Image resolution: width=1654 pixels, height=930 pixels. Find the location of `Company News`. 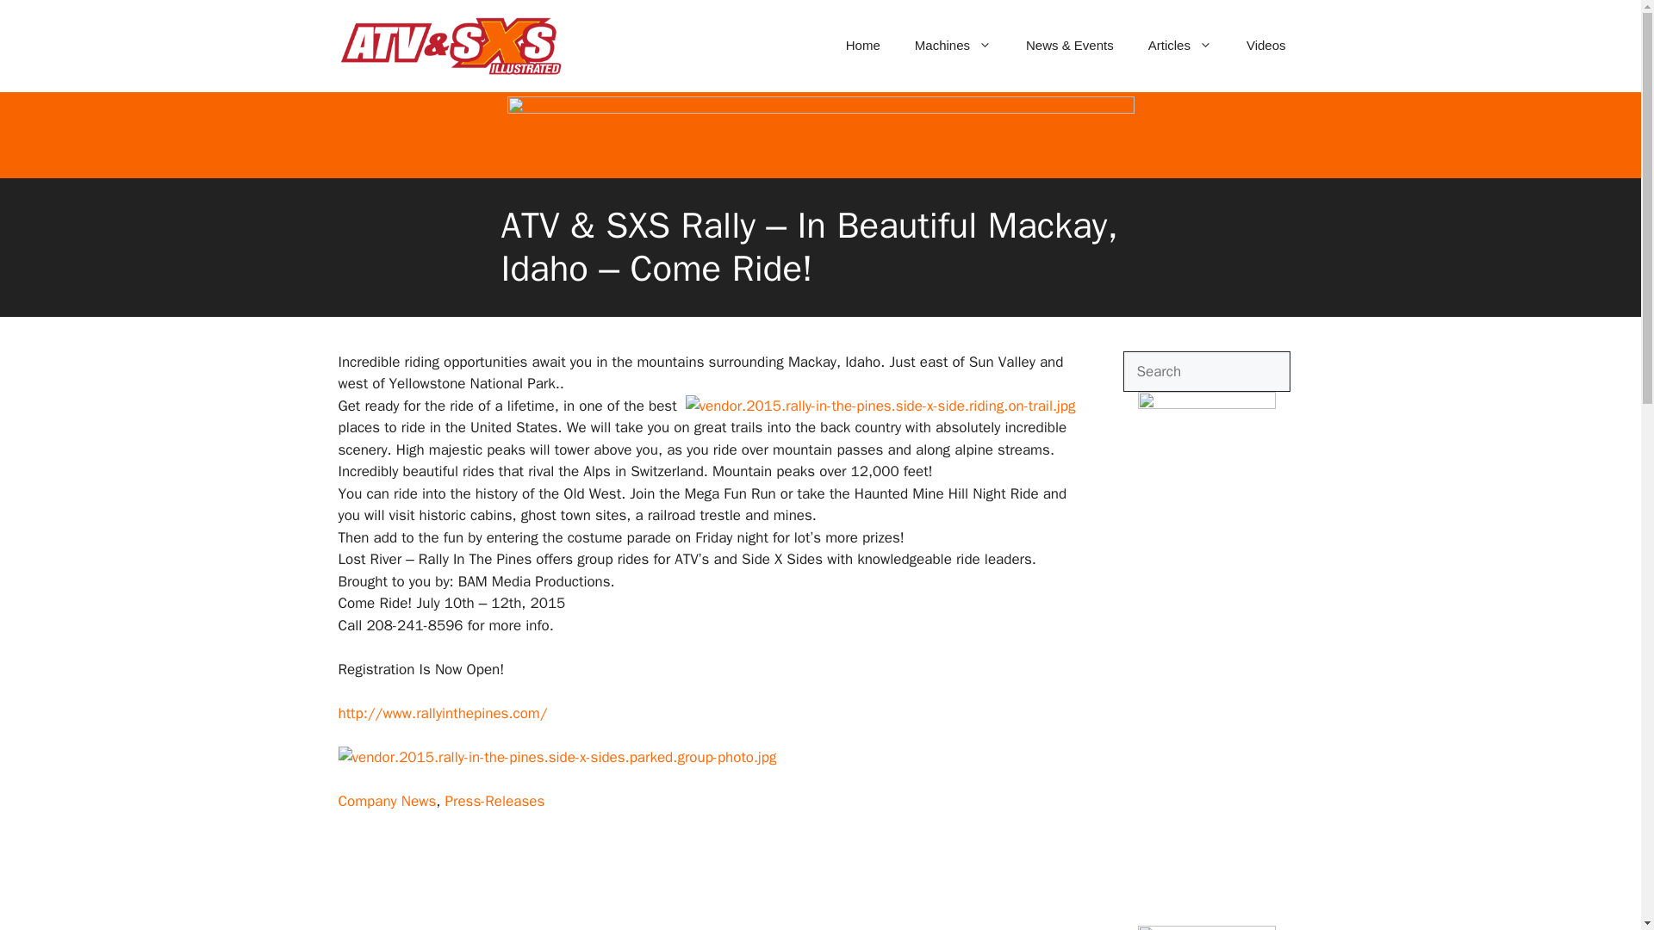

Company News is located at coordinates (386, 801).